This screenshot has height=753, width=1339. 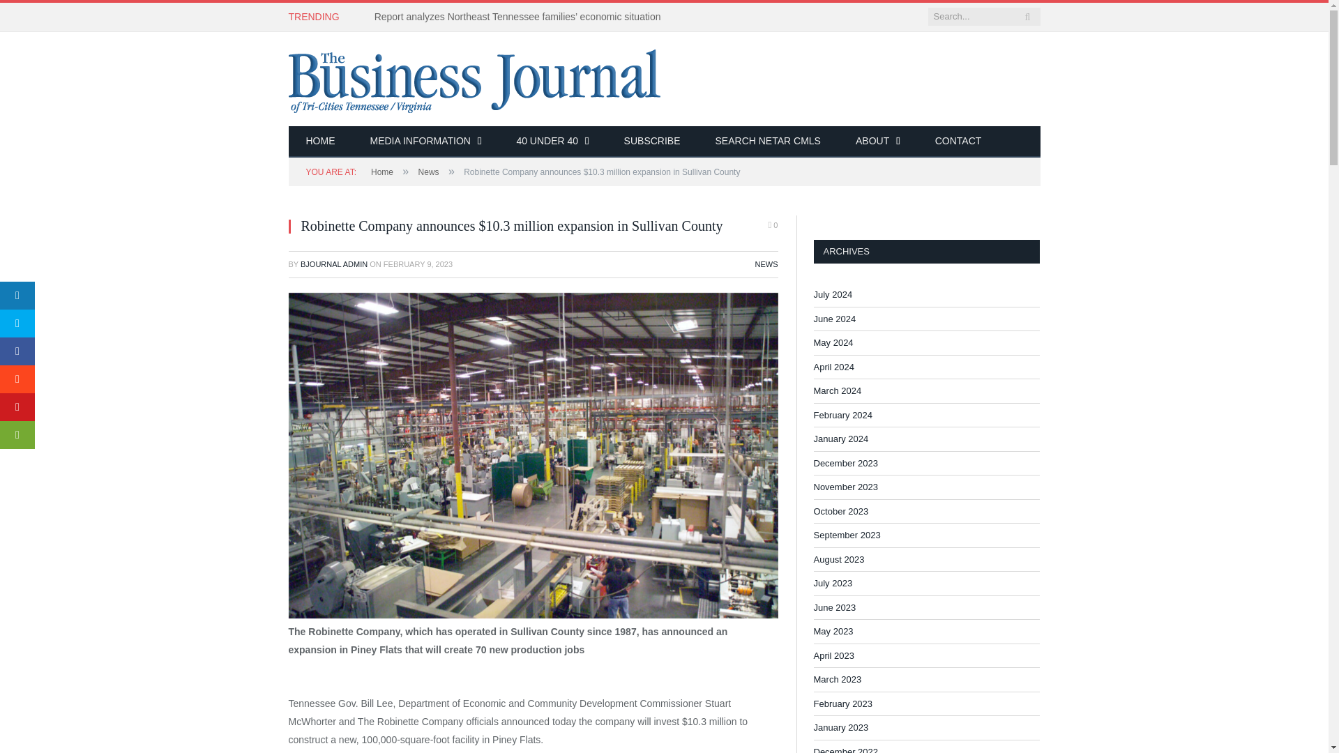 What do you see at coordinates (321, 142) in the screenshot?
I see `HOME` at bounding box center [321, 142].